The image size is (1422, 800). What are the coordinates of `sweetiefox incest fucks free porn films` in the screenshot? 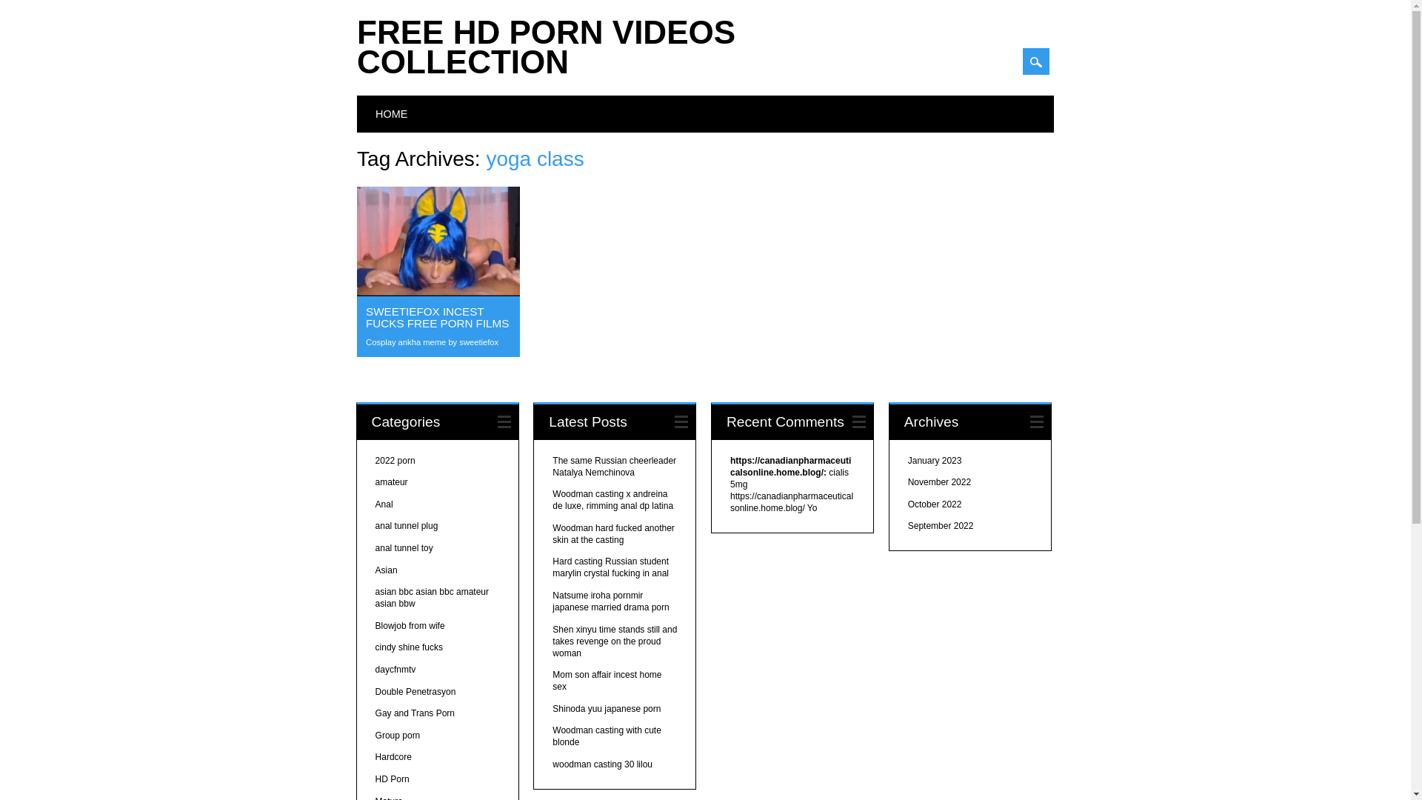 It's located at (438, 292).